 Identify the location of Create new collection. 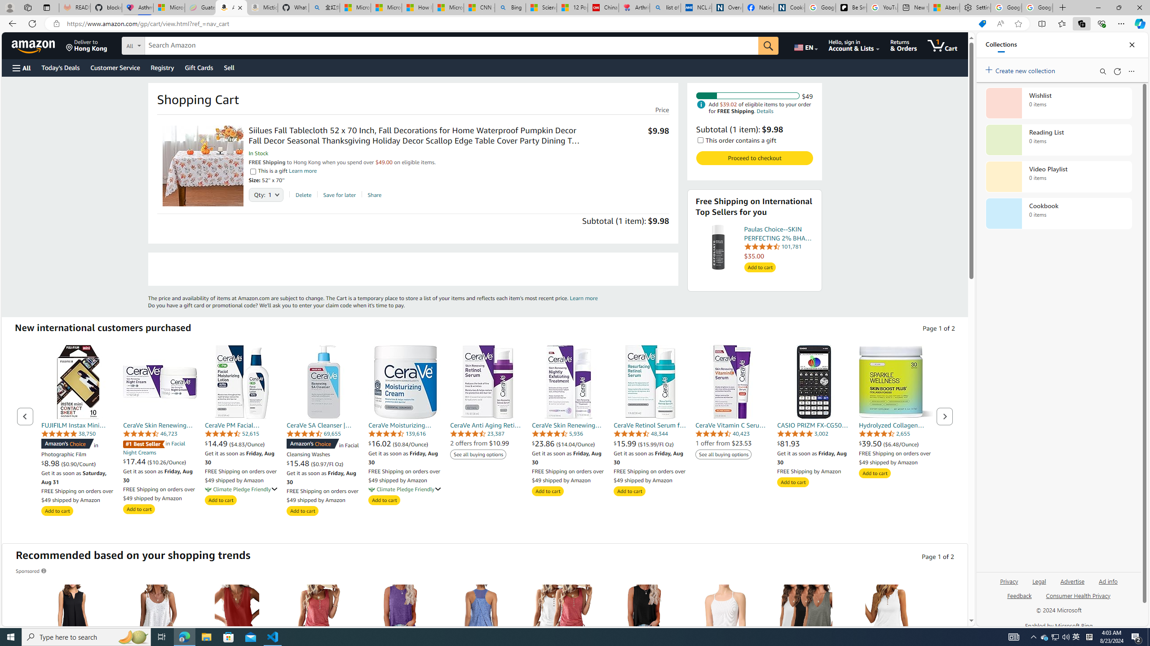
(1022, 69).